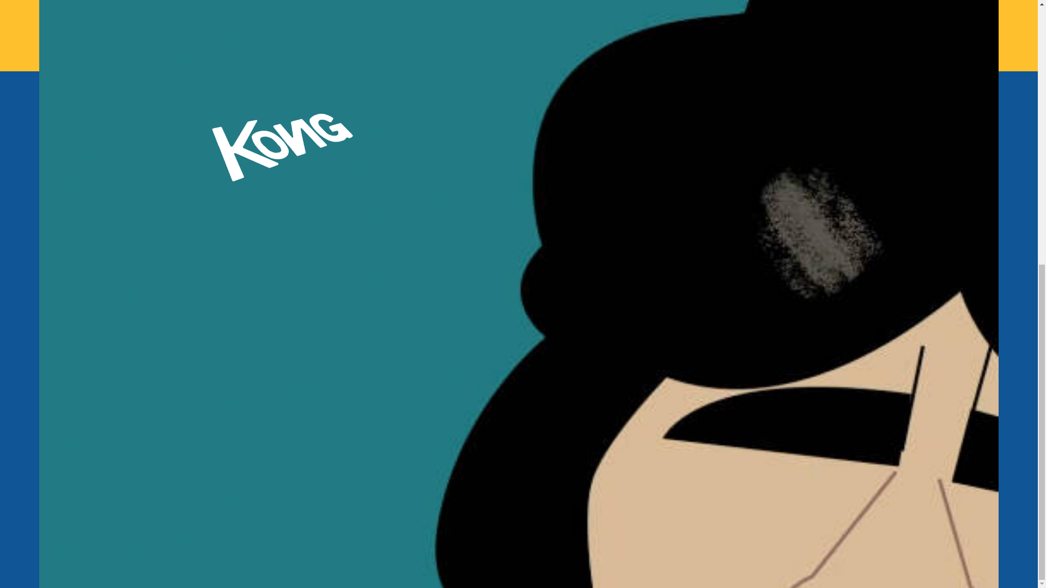  What do you see at coordinates (571, 122) in the screenshot?
I see `Got a brief? Get in touch!` at bounding box center [571, 122].